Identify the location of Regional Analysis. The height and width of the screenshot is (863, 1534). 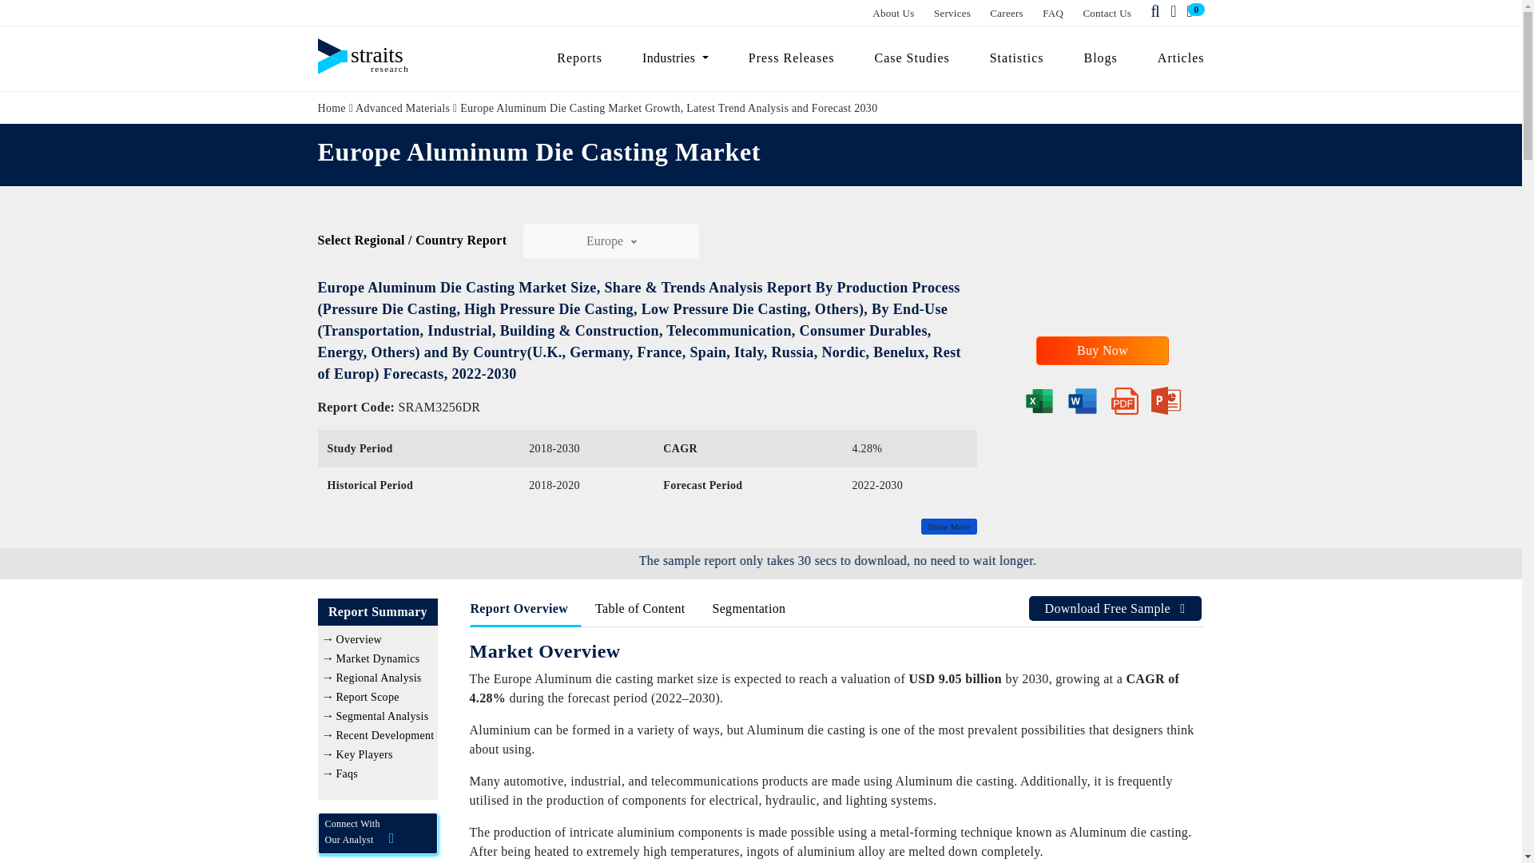
(378, 678).